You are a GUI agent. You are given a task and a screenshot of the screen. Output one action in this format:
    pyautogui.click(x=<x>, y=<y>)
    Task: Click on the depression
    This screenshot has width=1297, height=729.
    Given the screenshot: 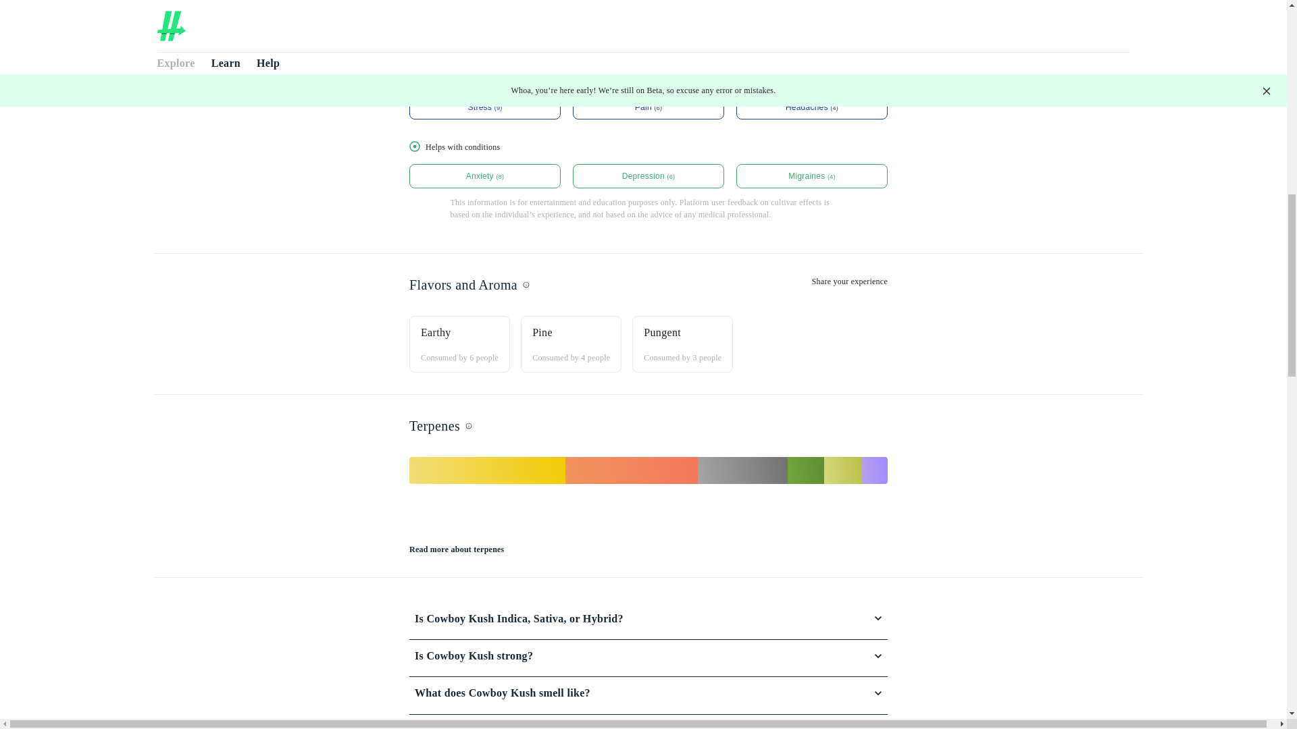 What is the action you would take?
    pyautogui.click(x=648, y=175)
    